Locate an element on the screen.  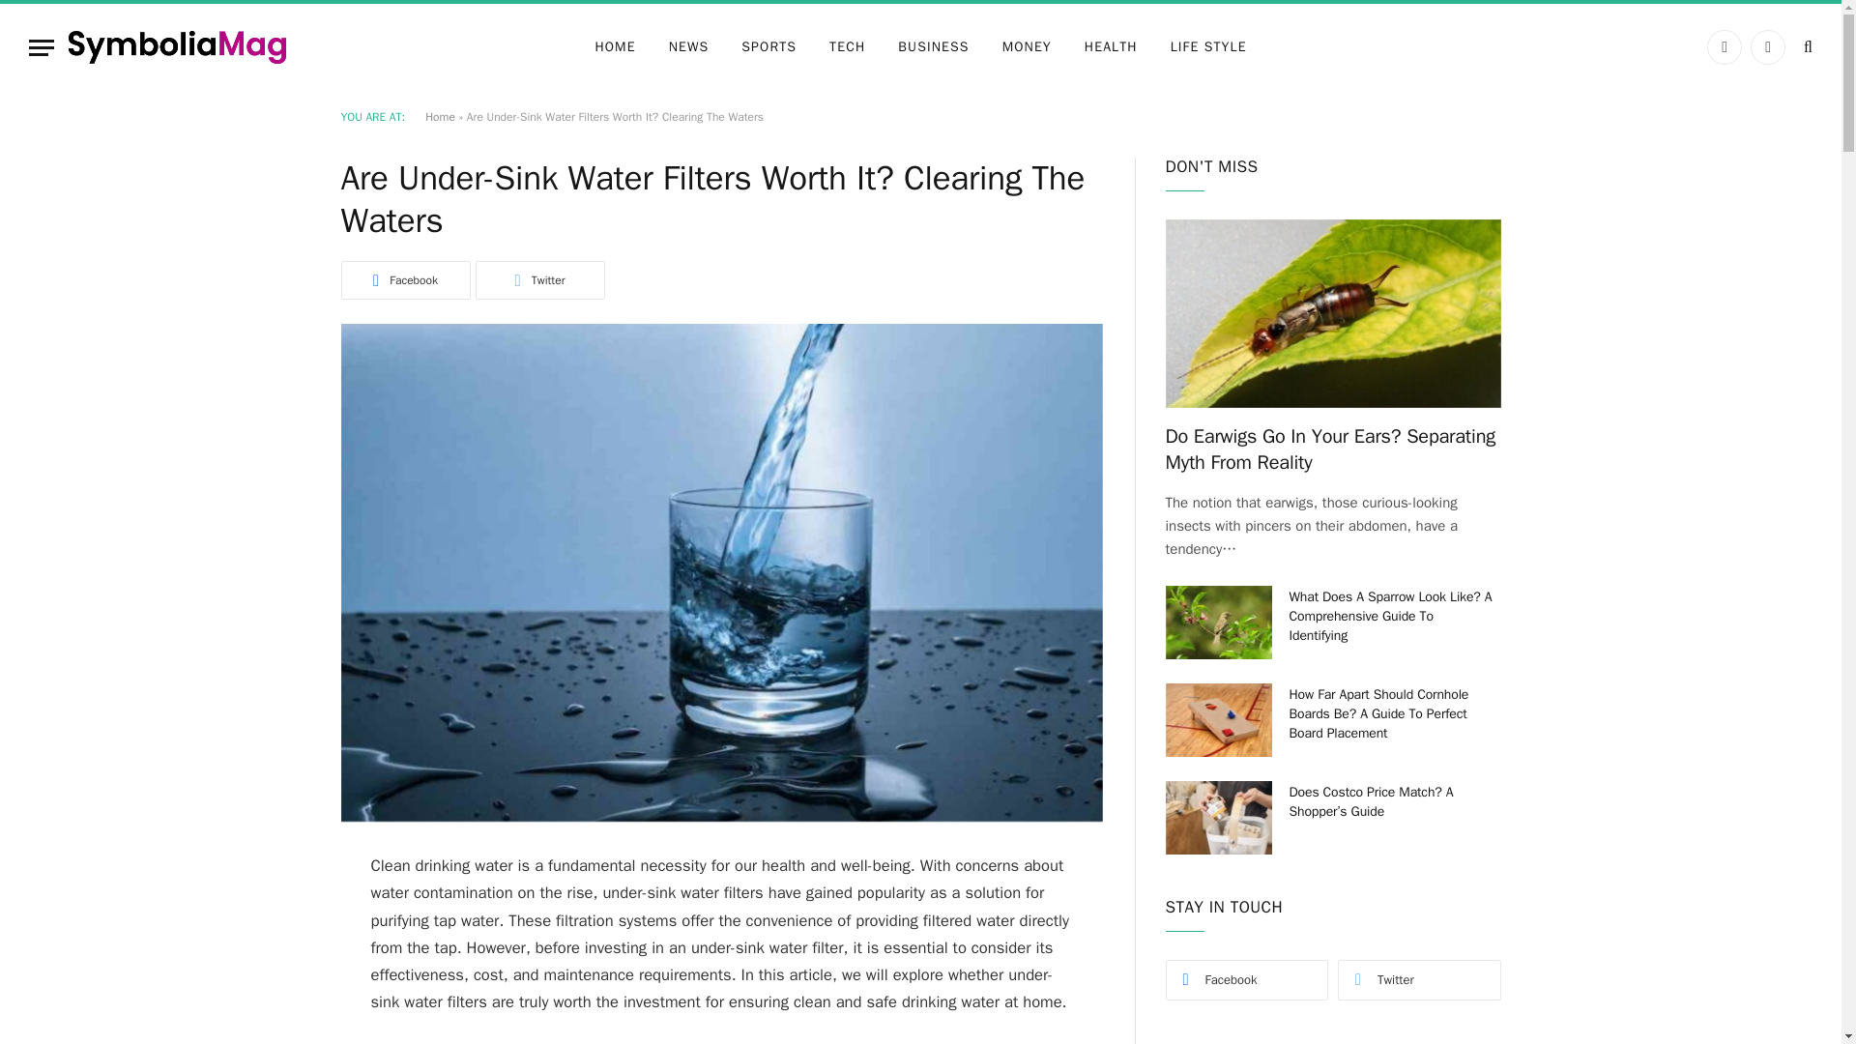
Home is located at coordinates (439, 116).